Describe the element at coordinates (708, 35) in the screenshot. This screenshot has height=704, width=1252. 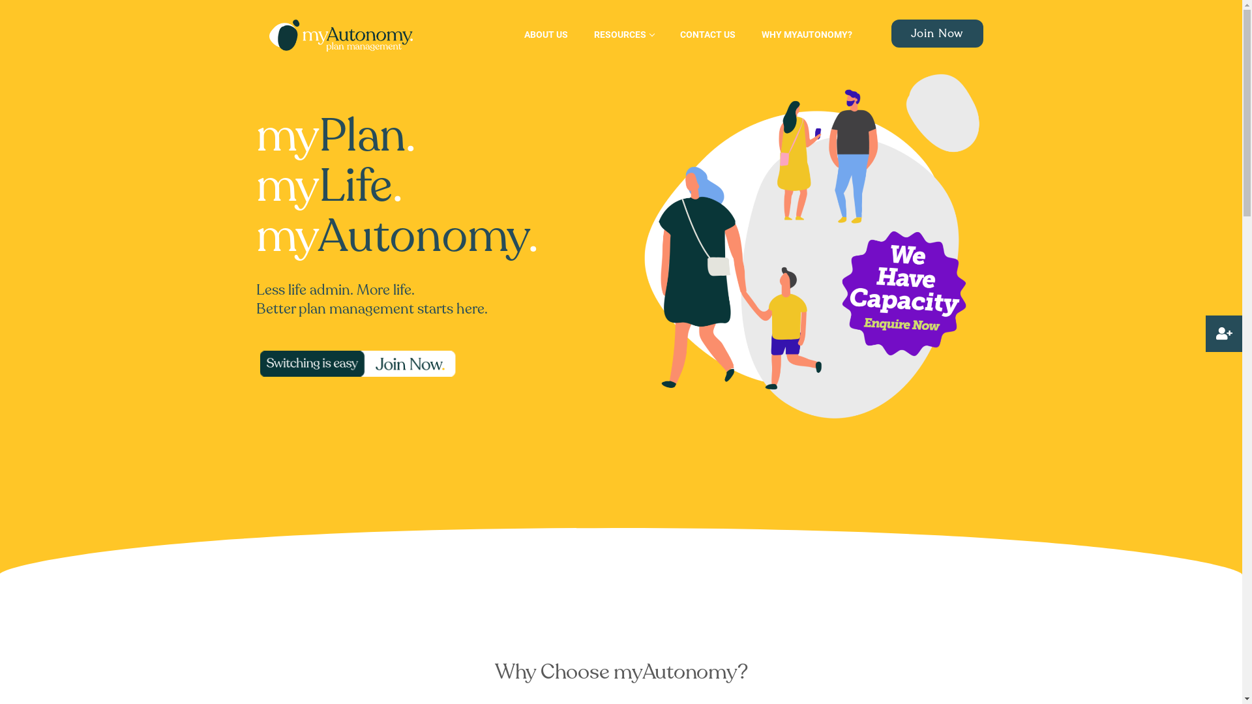
I see `CONTACT US` at that location.